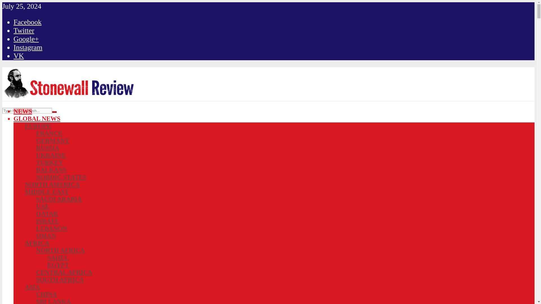  What do you see at coordinates (32, 287) in the screenshot?
I see `ASIA` at bounding box center [32, 287].